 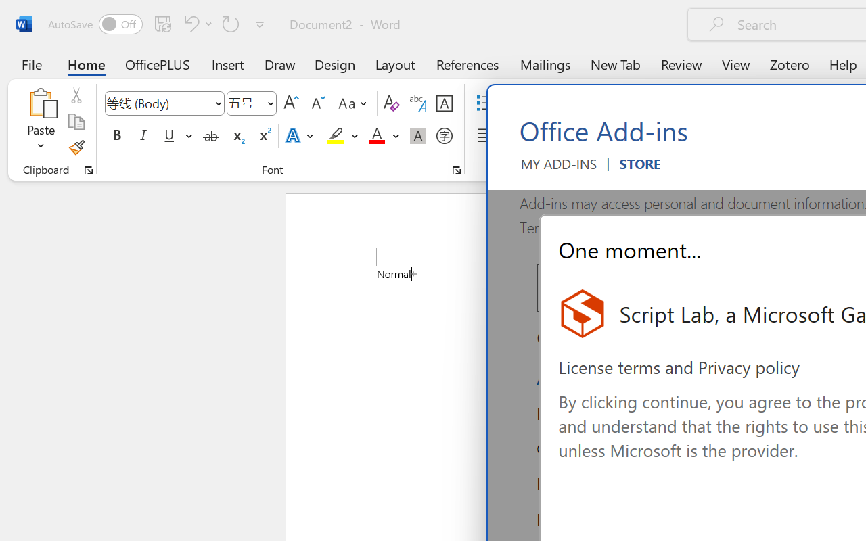 I want to click on File Tab, so click(x=31, y=64).